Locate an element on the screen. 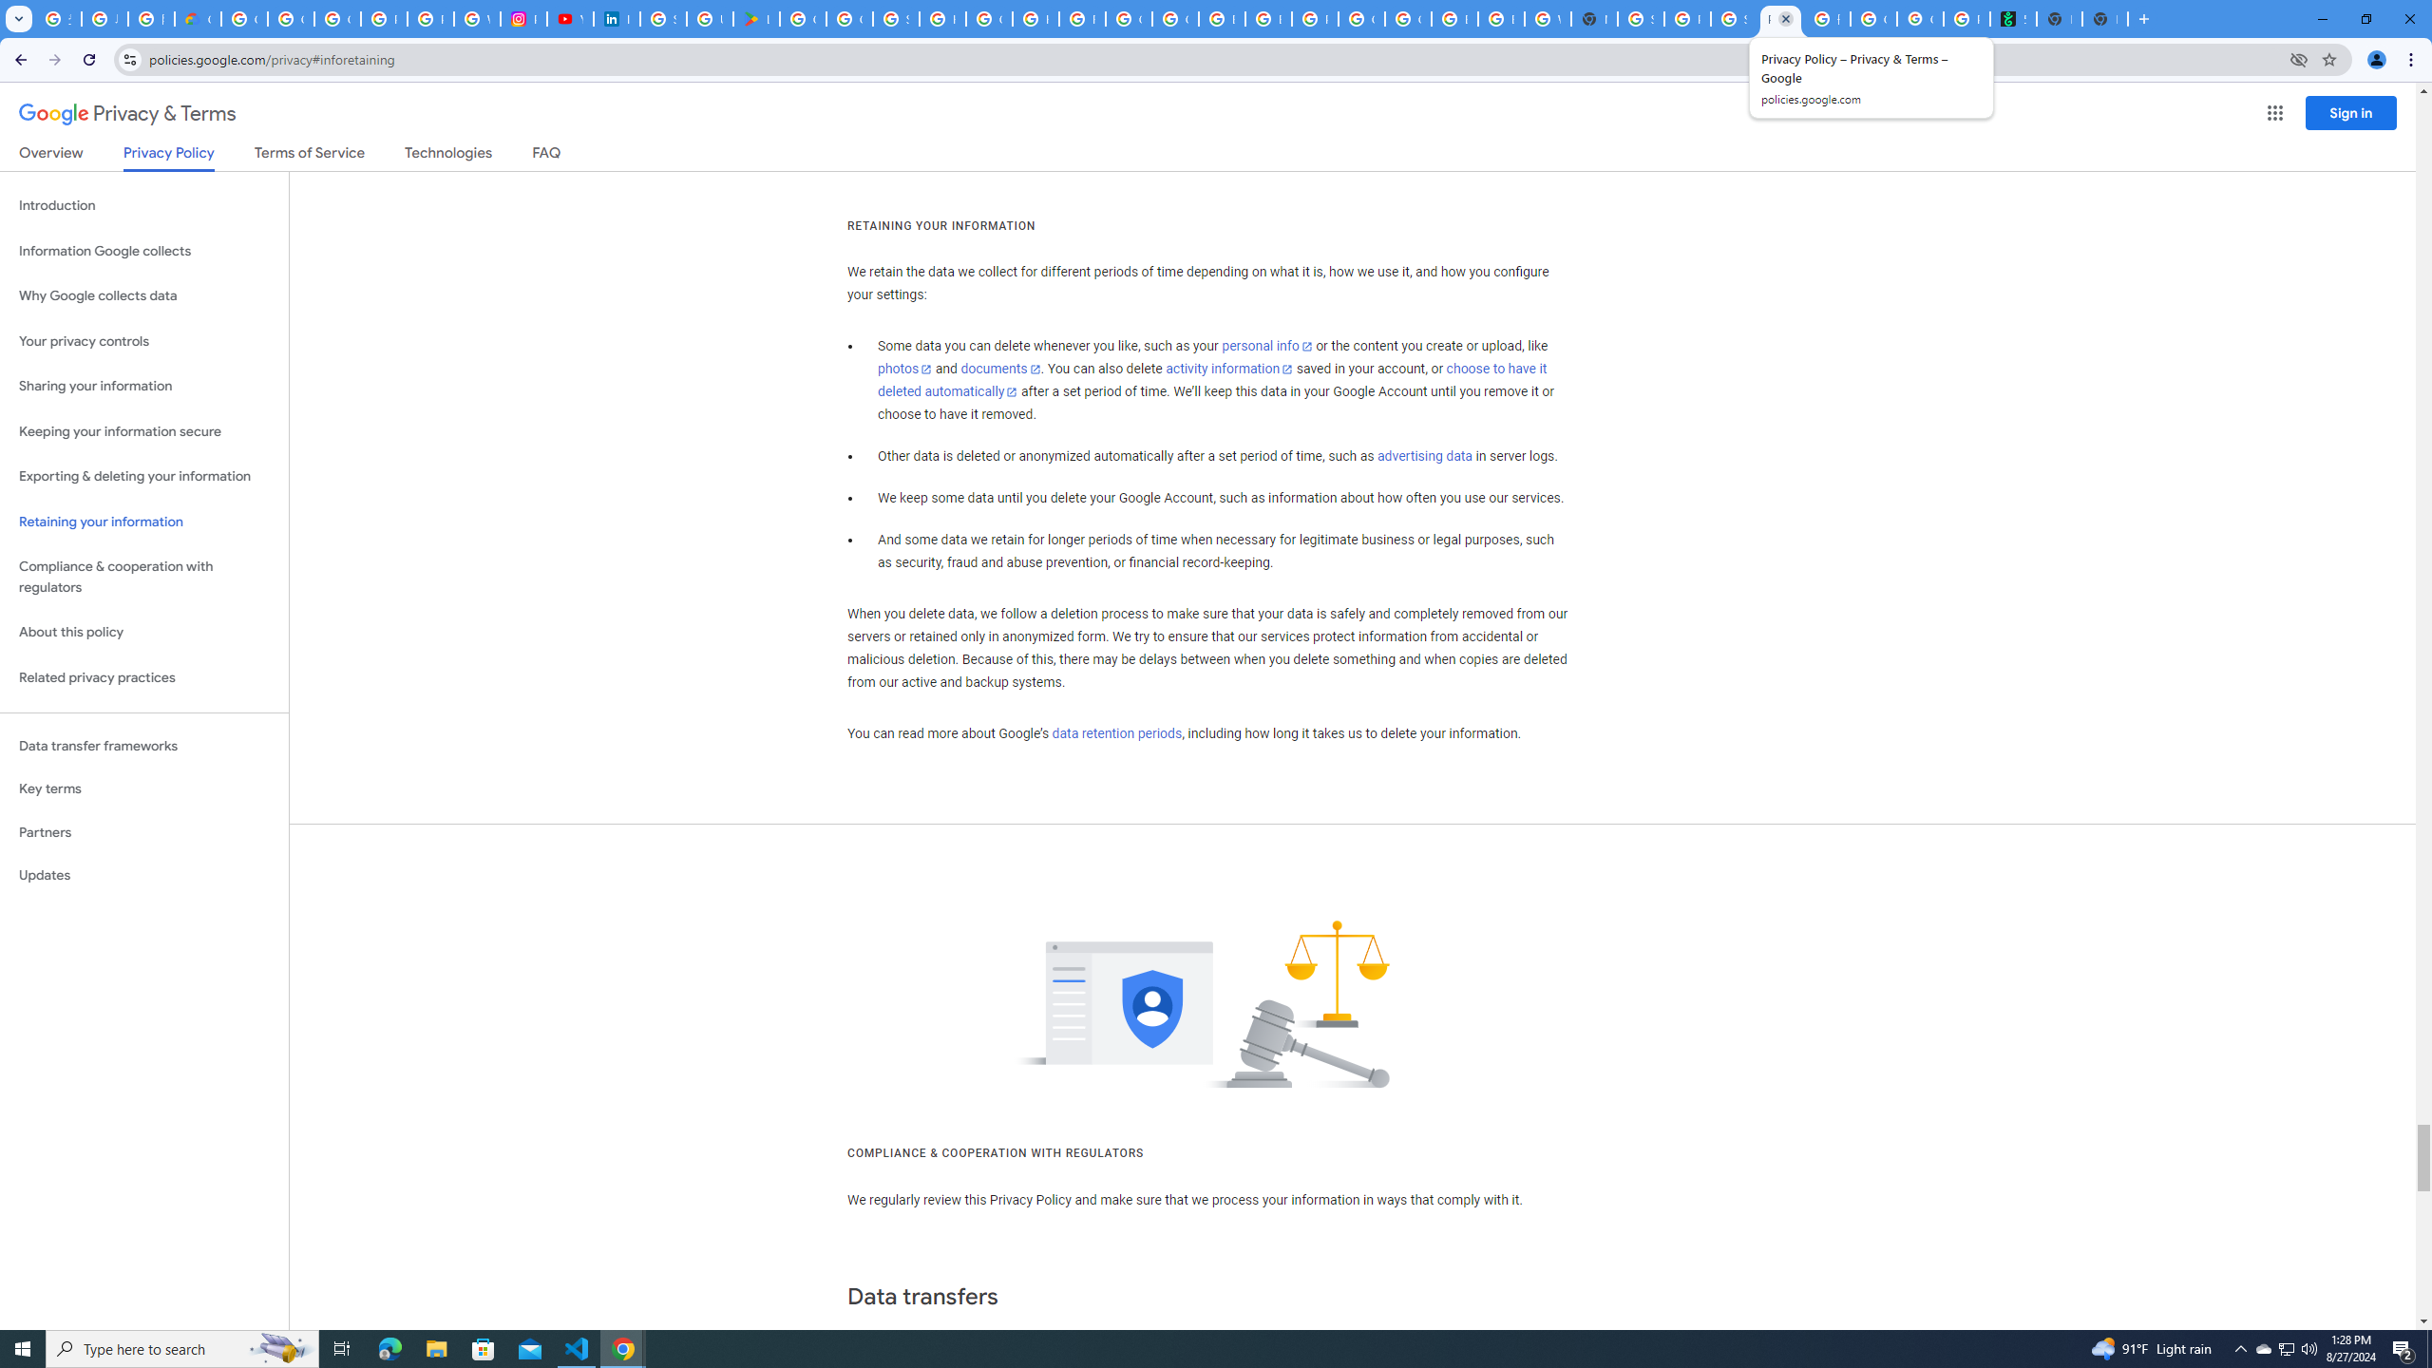  Updates is located at coordinates (144, 875).